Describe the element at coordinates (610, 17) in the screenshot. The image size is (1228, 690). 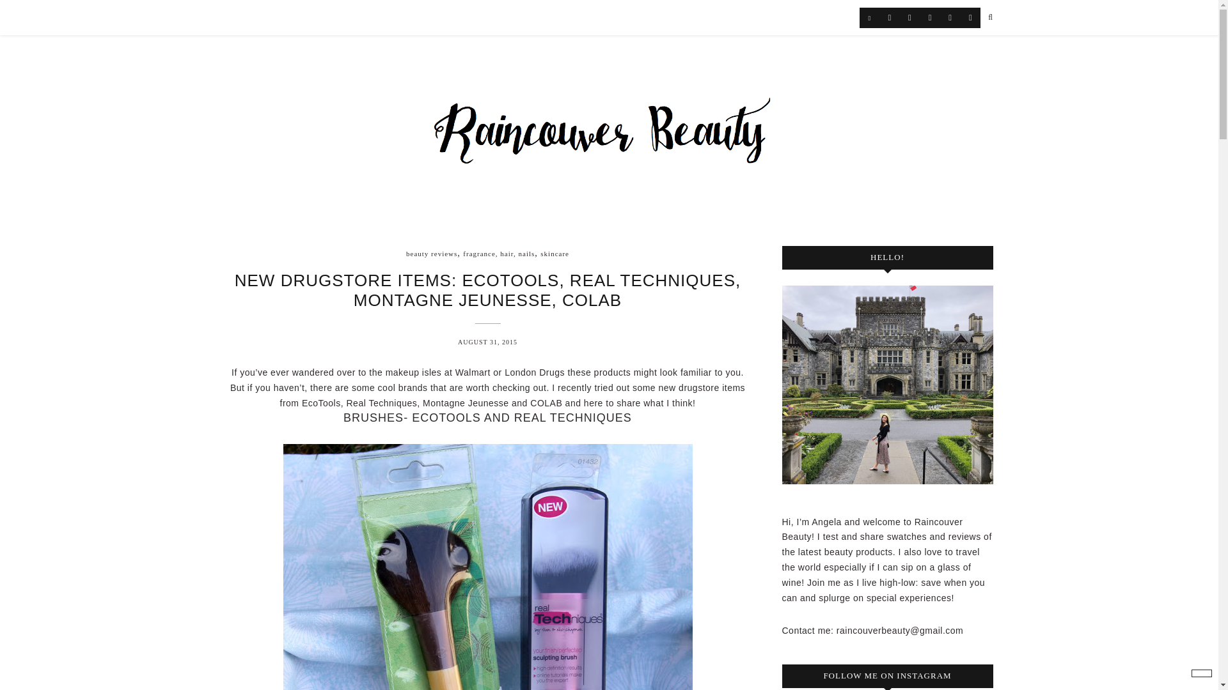
I see `WORK WITH ME` at that location.